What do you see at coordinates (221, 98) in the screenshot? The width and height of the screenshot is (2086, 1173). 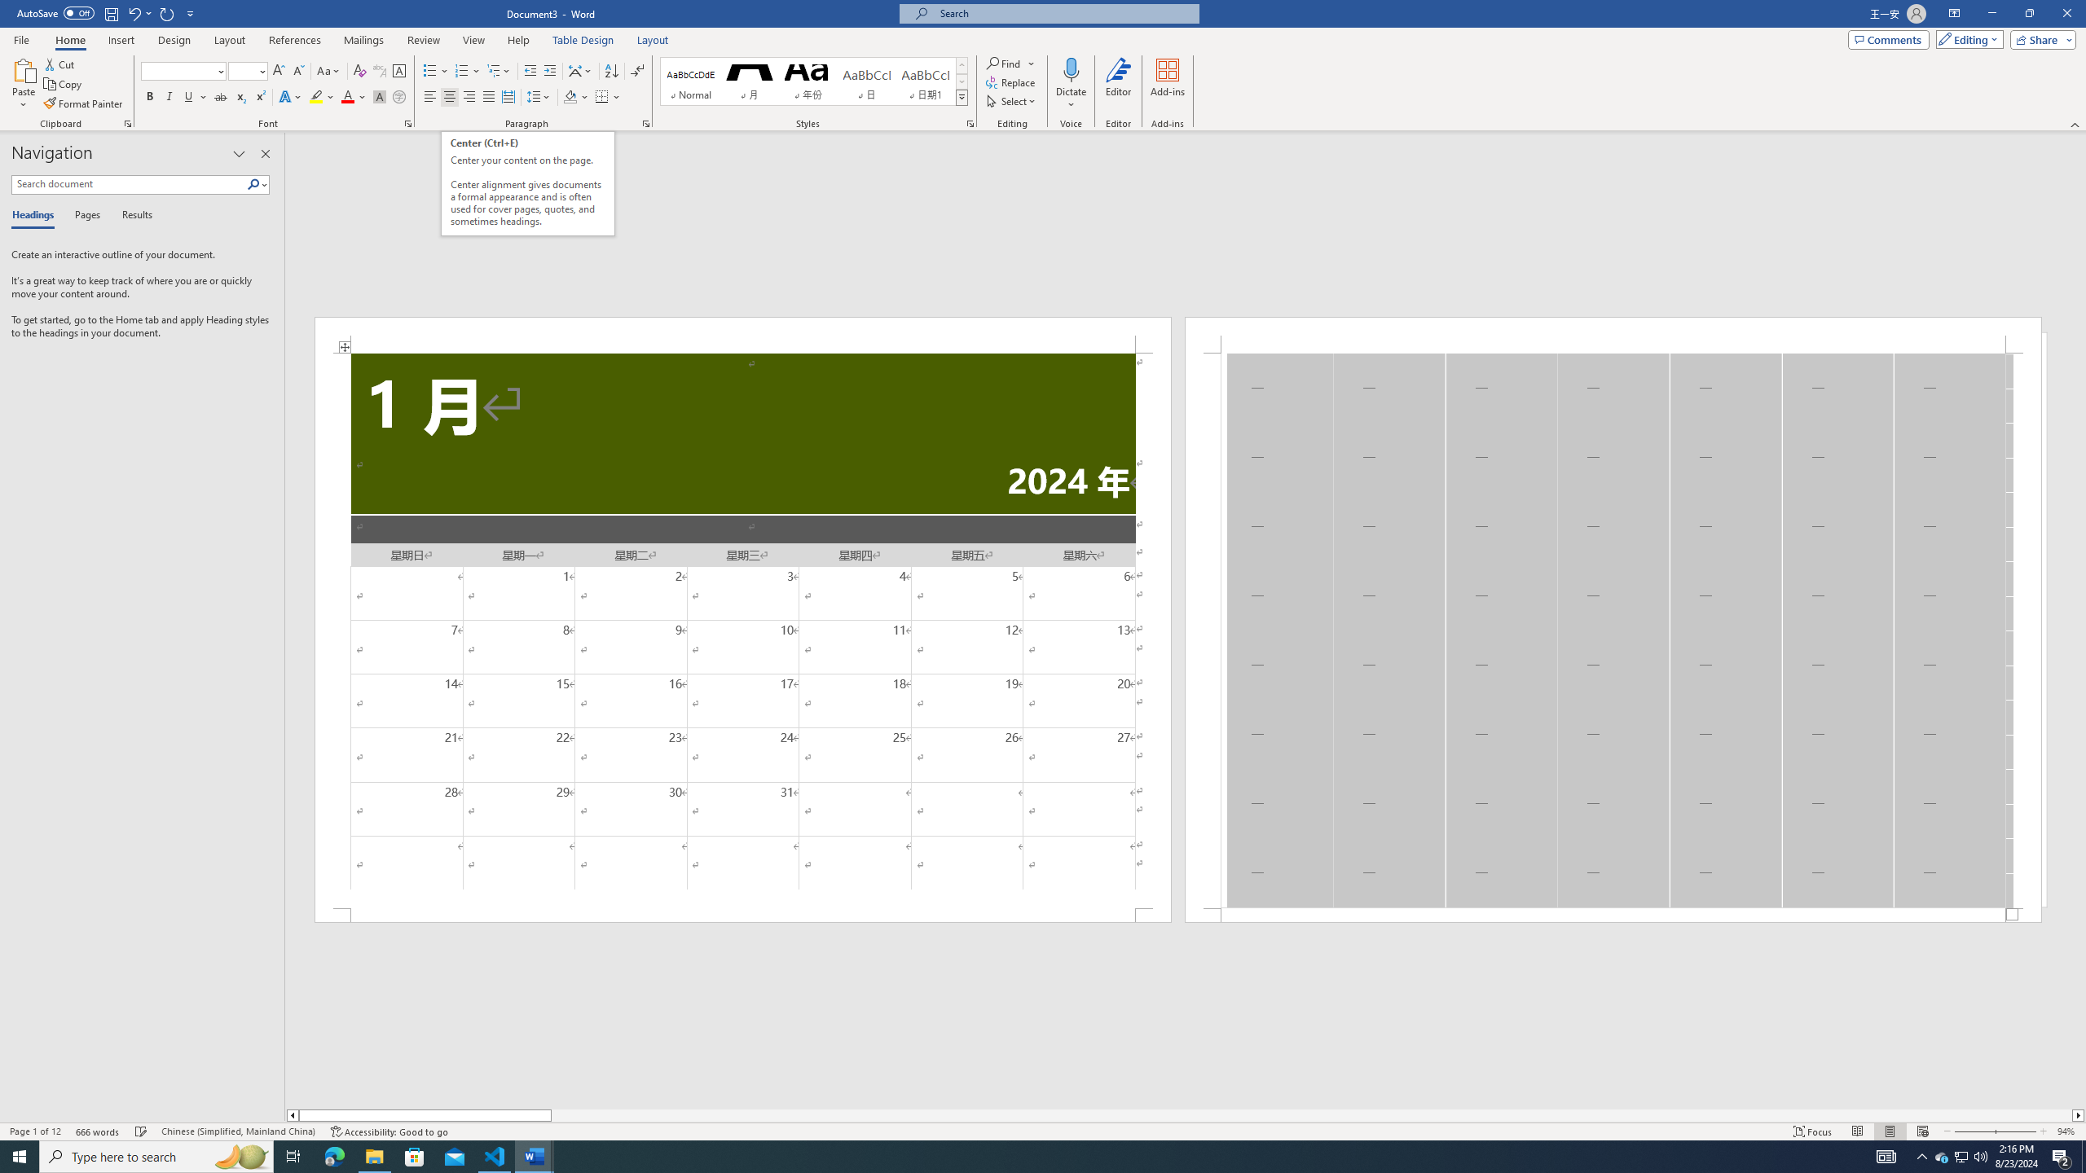 I see `Strikethrough` at bounding box center [221, 98].